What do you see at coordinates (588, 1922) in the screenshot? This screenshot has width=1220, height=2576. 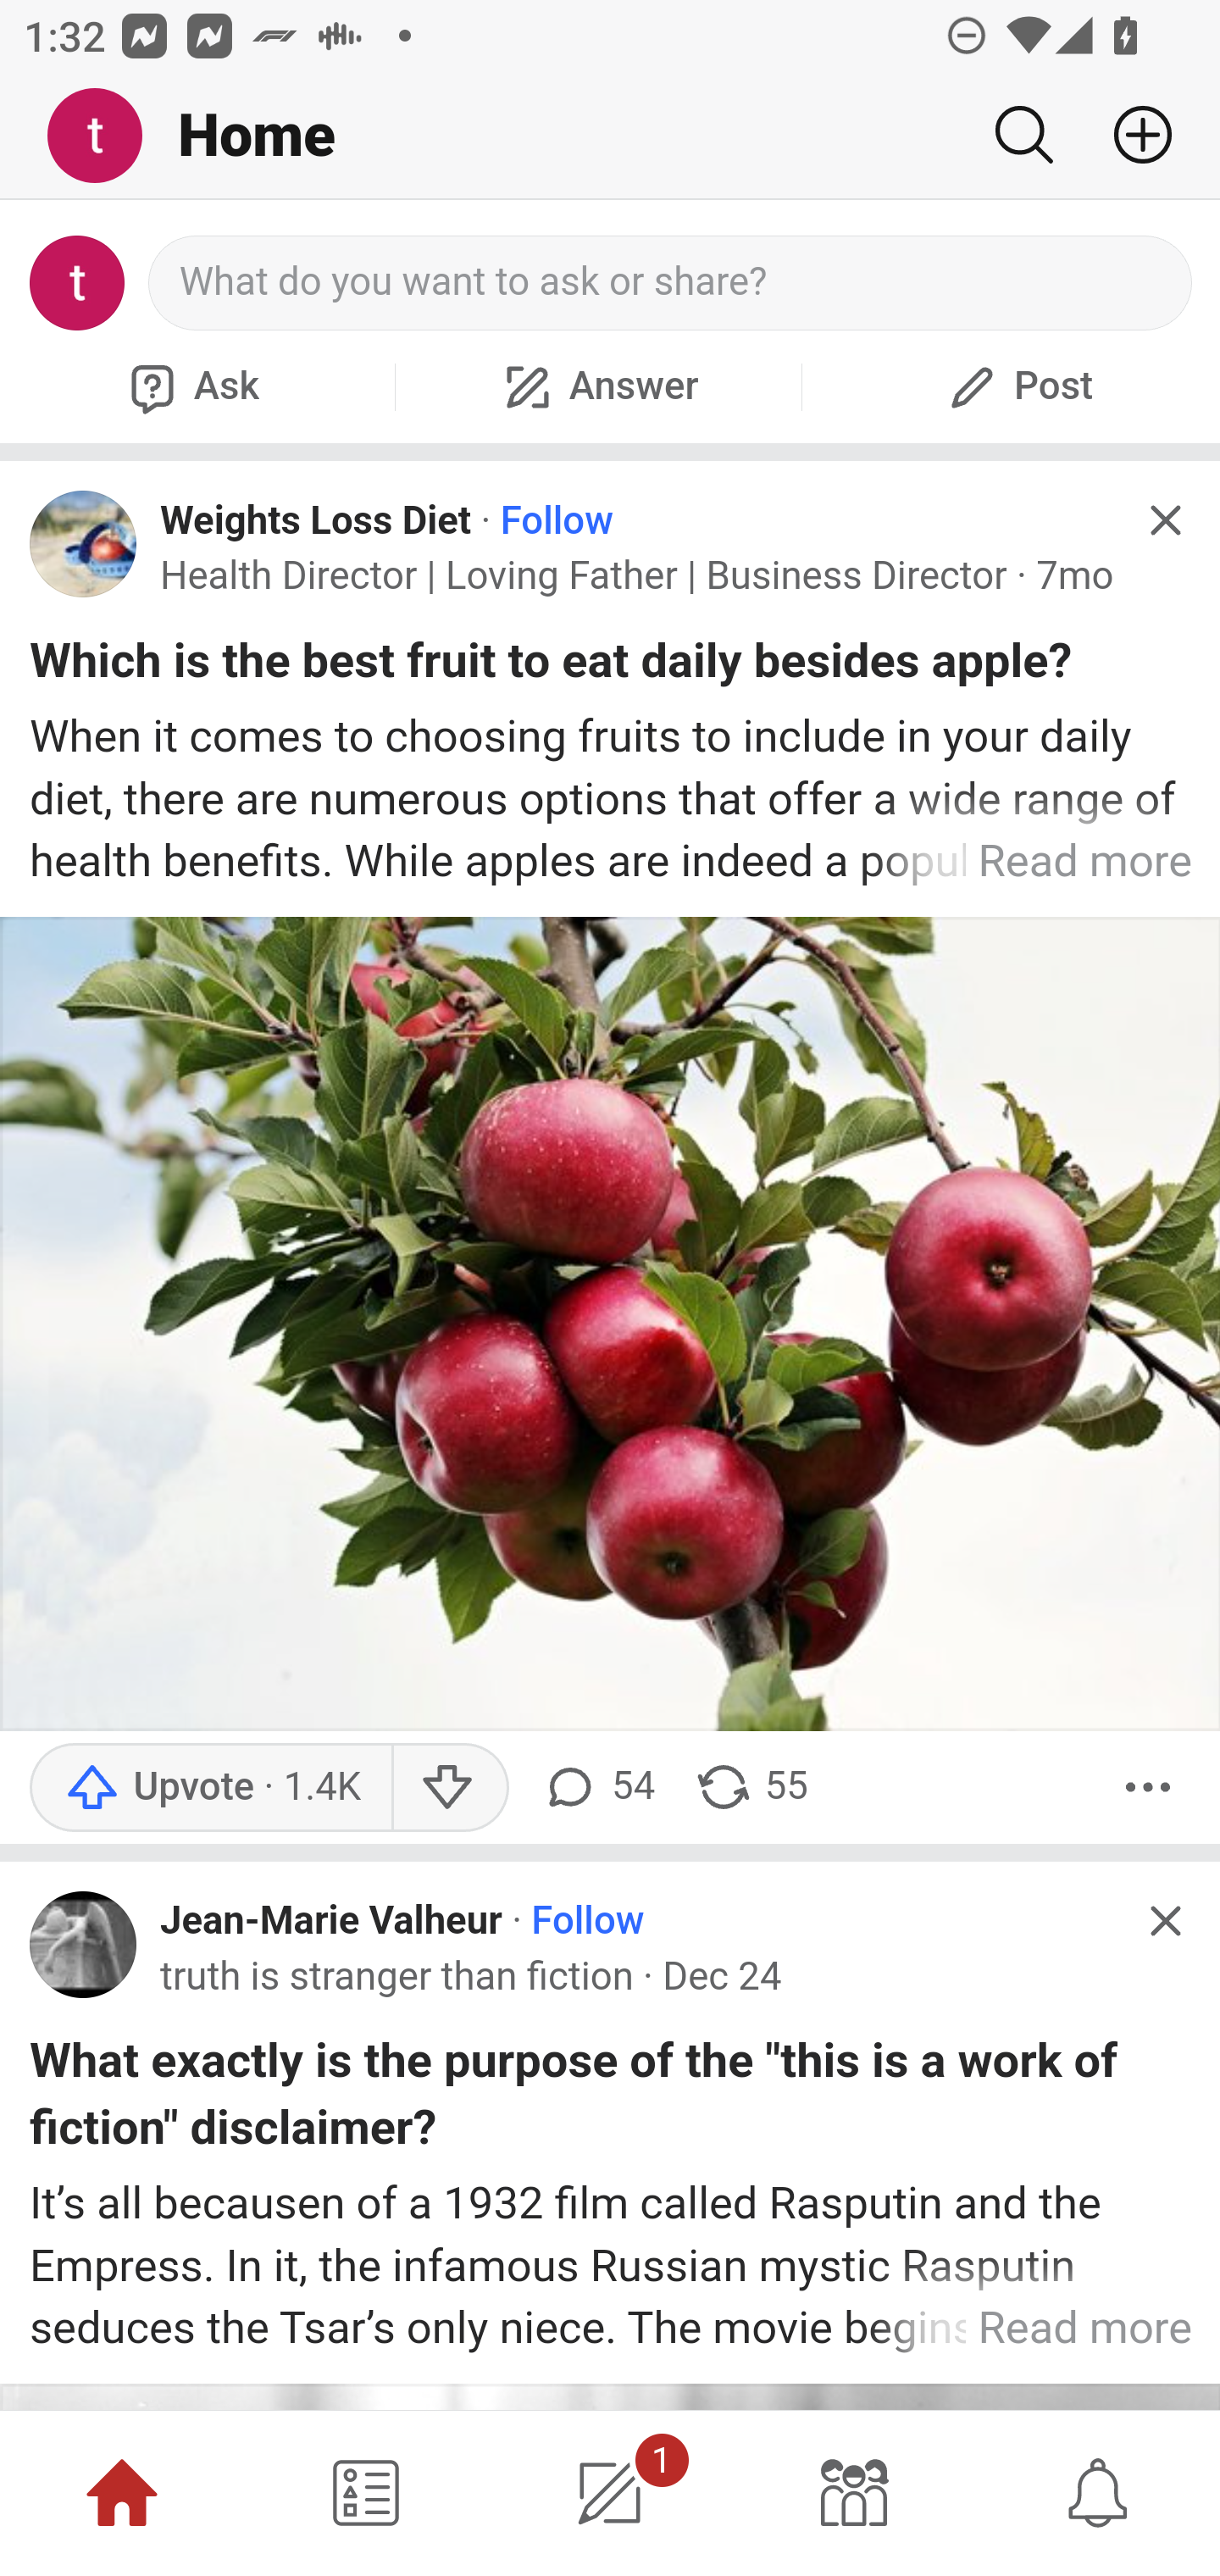 I see `Follow` at bounding box center [588, 1922].